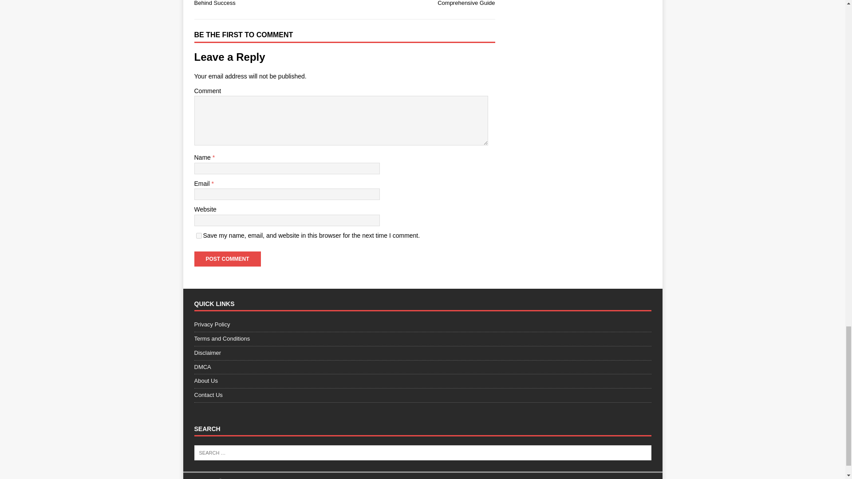 Image resolution: width=852 pixels, height=479 pixels. Describe the element at coordinates (227, 259) in the screenshot. I see `Post Comment` at that location.